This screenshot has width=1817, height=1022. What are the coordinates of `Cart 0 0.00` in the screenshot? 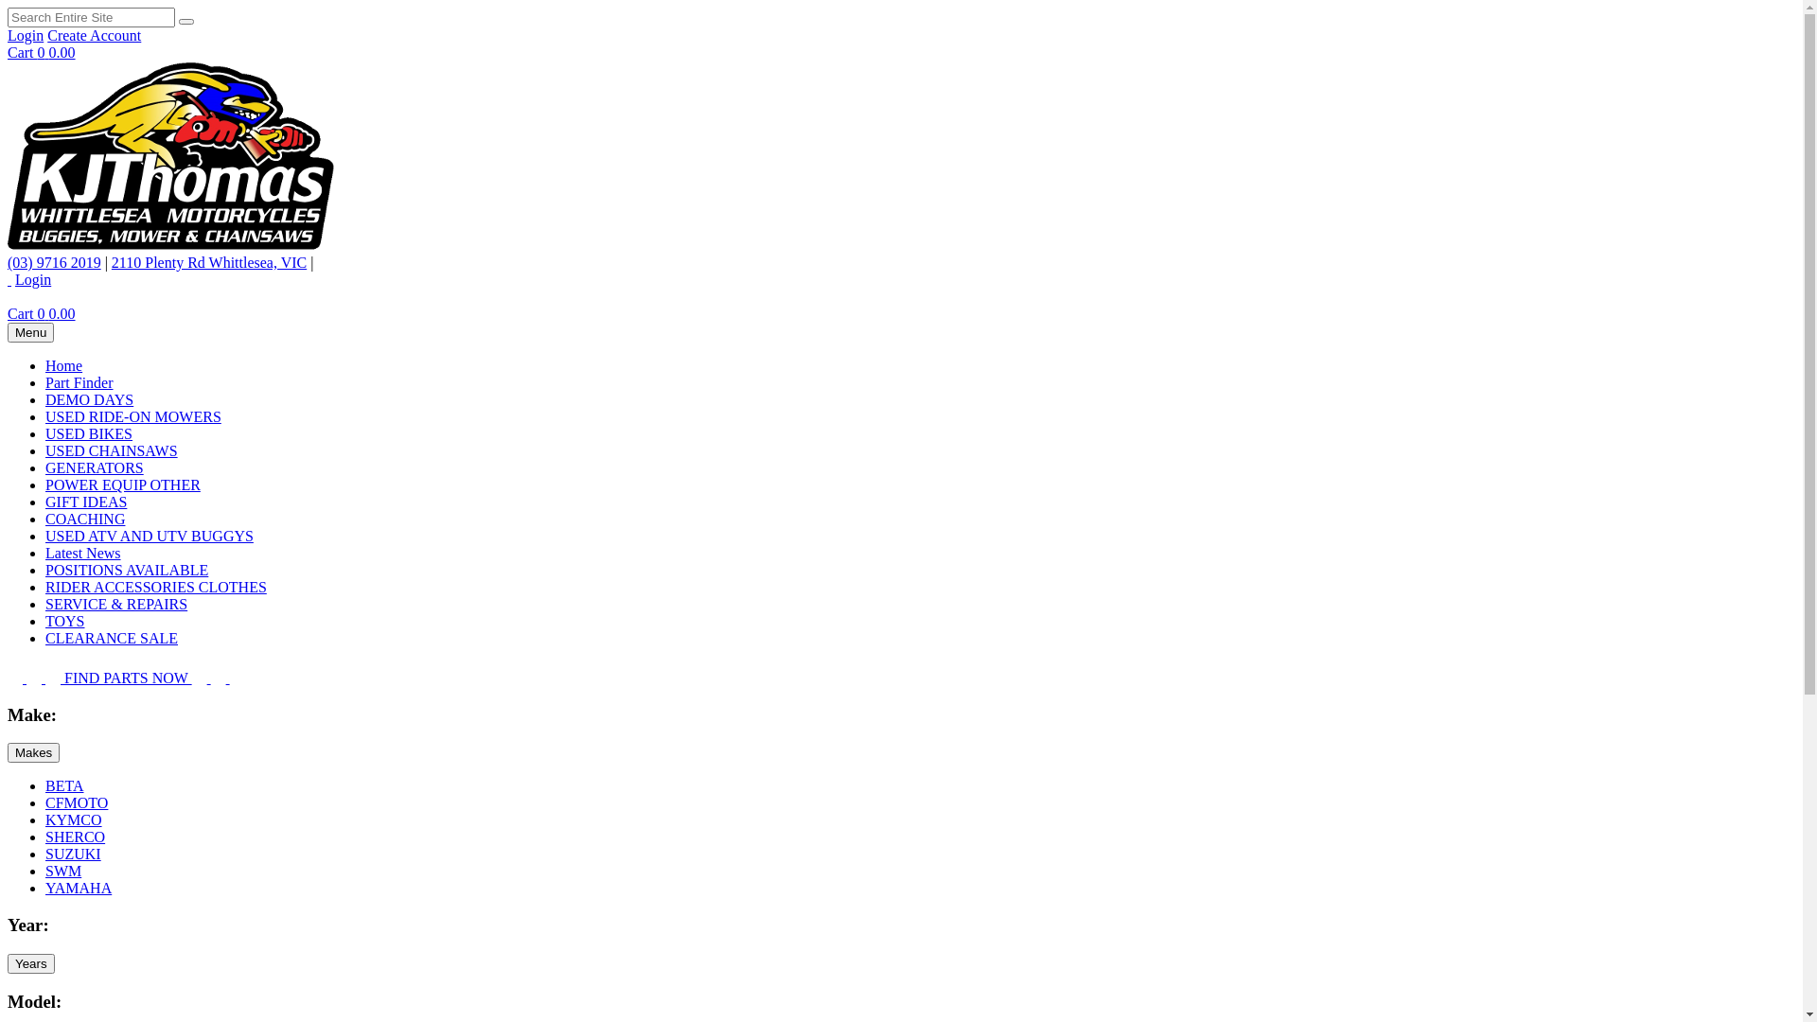 It's located at (42, 314).